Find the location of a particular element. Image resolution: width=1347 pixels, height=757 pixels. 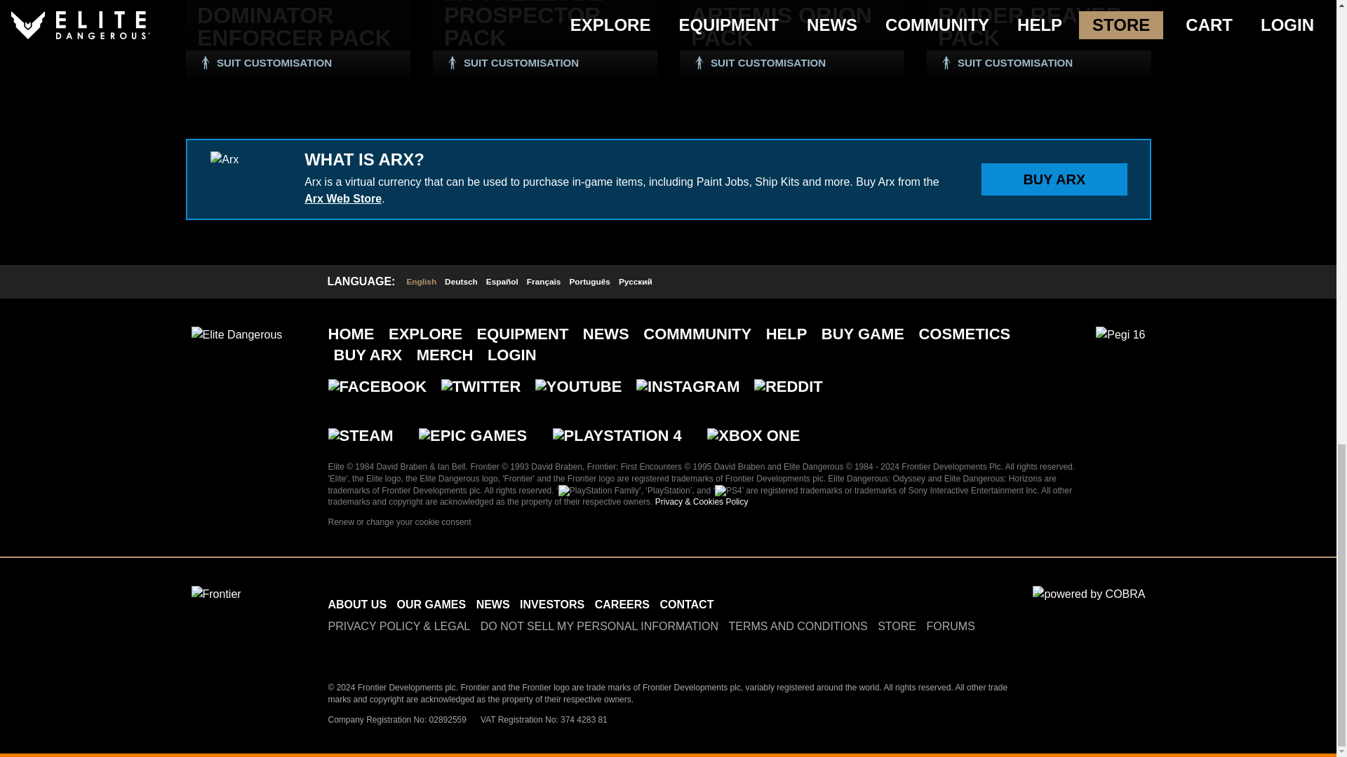

Like us on Facebook is located at coordinates (335, 648).